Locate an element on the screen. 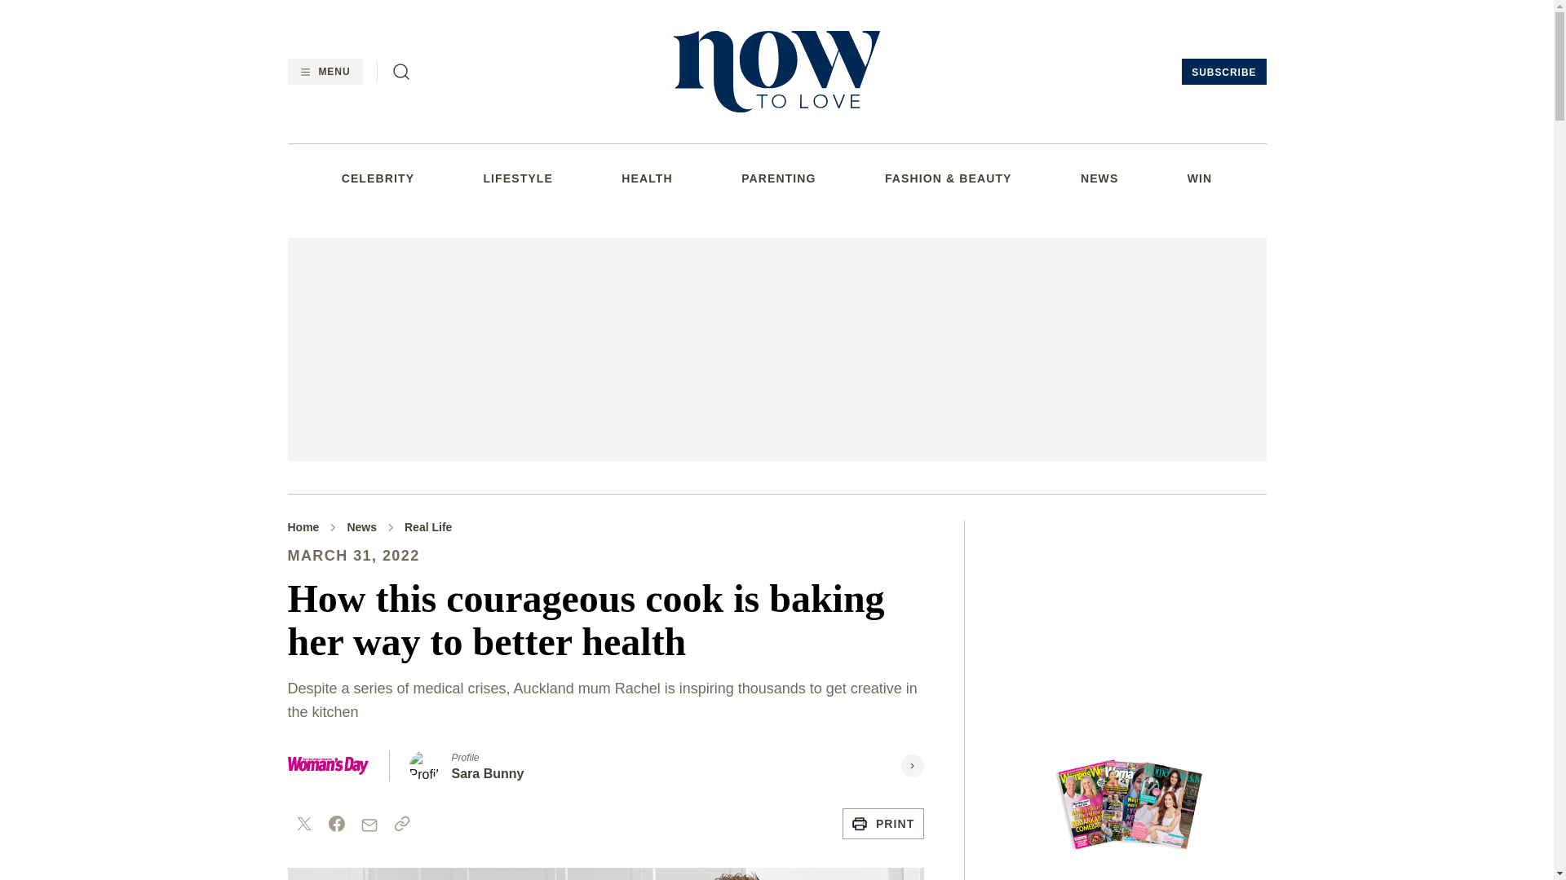 Image resolution: width=1566 pixels, height=880 pixels. SUBSCRIBE is located at coordinates (1223, 72).